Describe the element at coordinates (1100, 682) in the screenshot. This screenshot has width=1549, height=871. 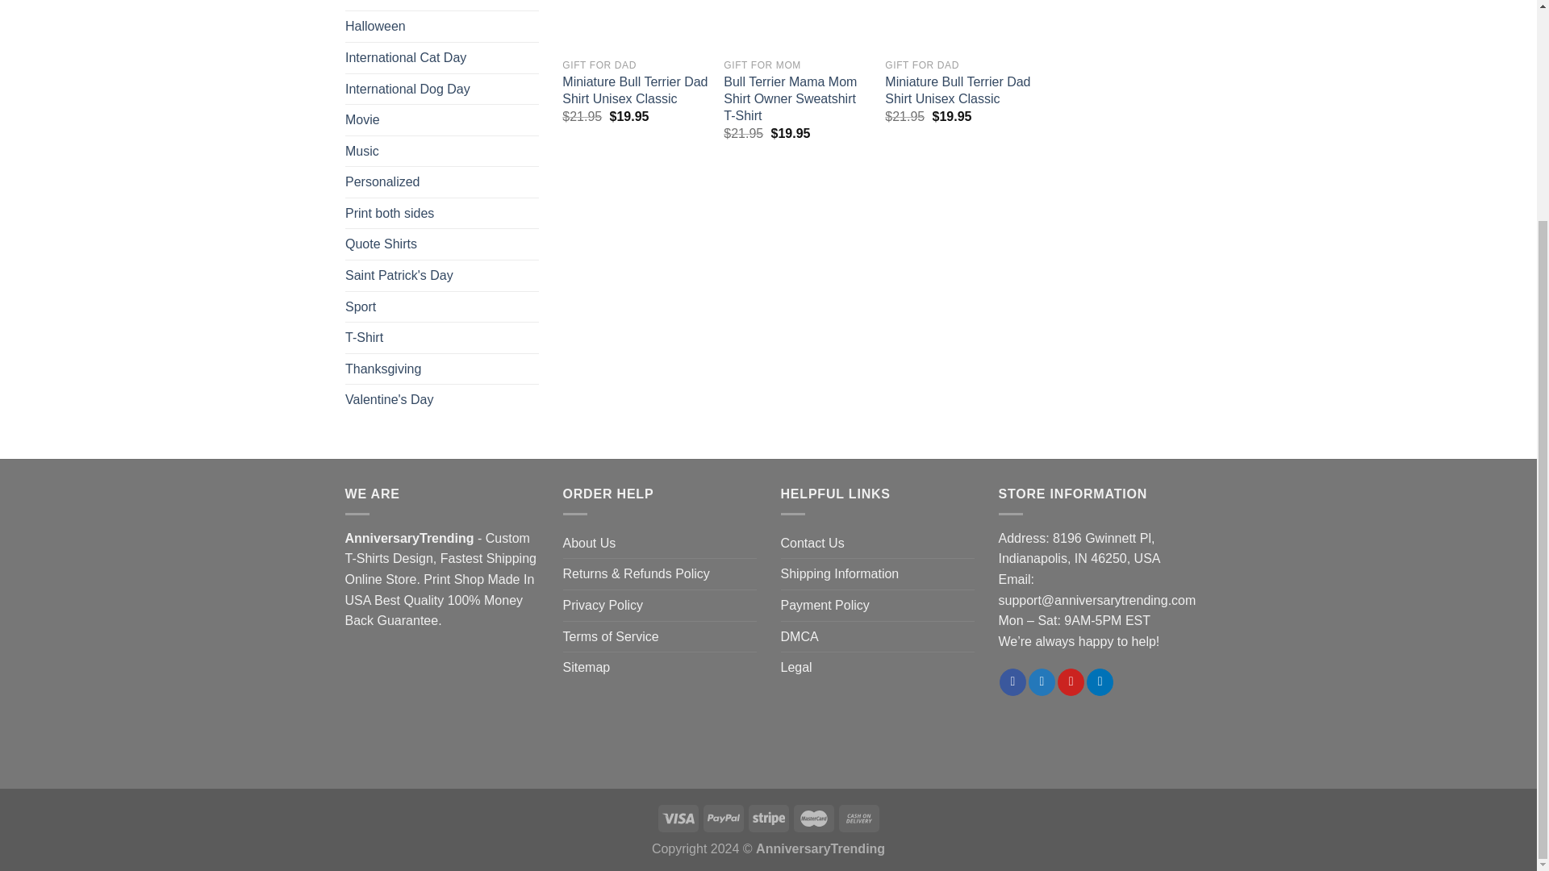
I see `Follow on LinkedIn` at that location.